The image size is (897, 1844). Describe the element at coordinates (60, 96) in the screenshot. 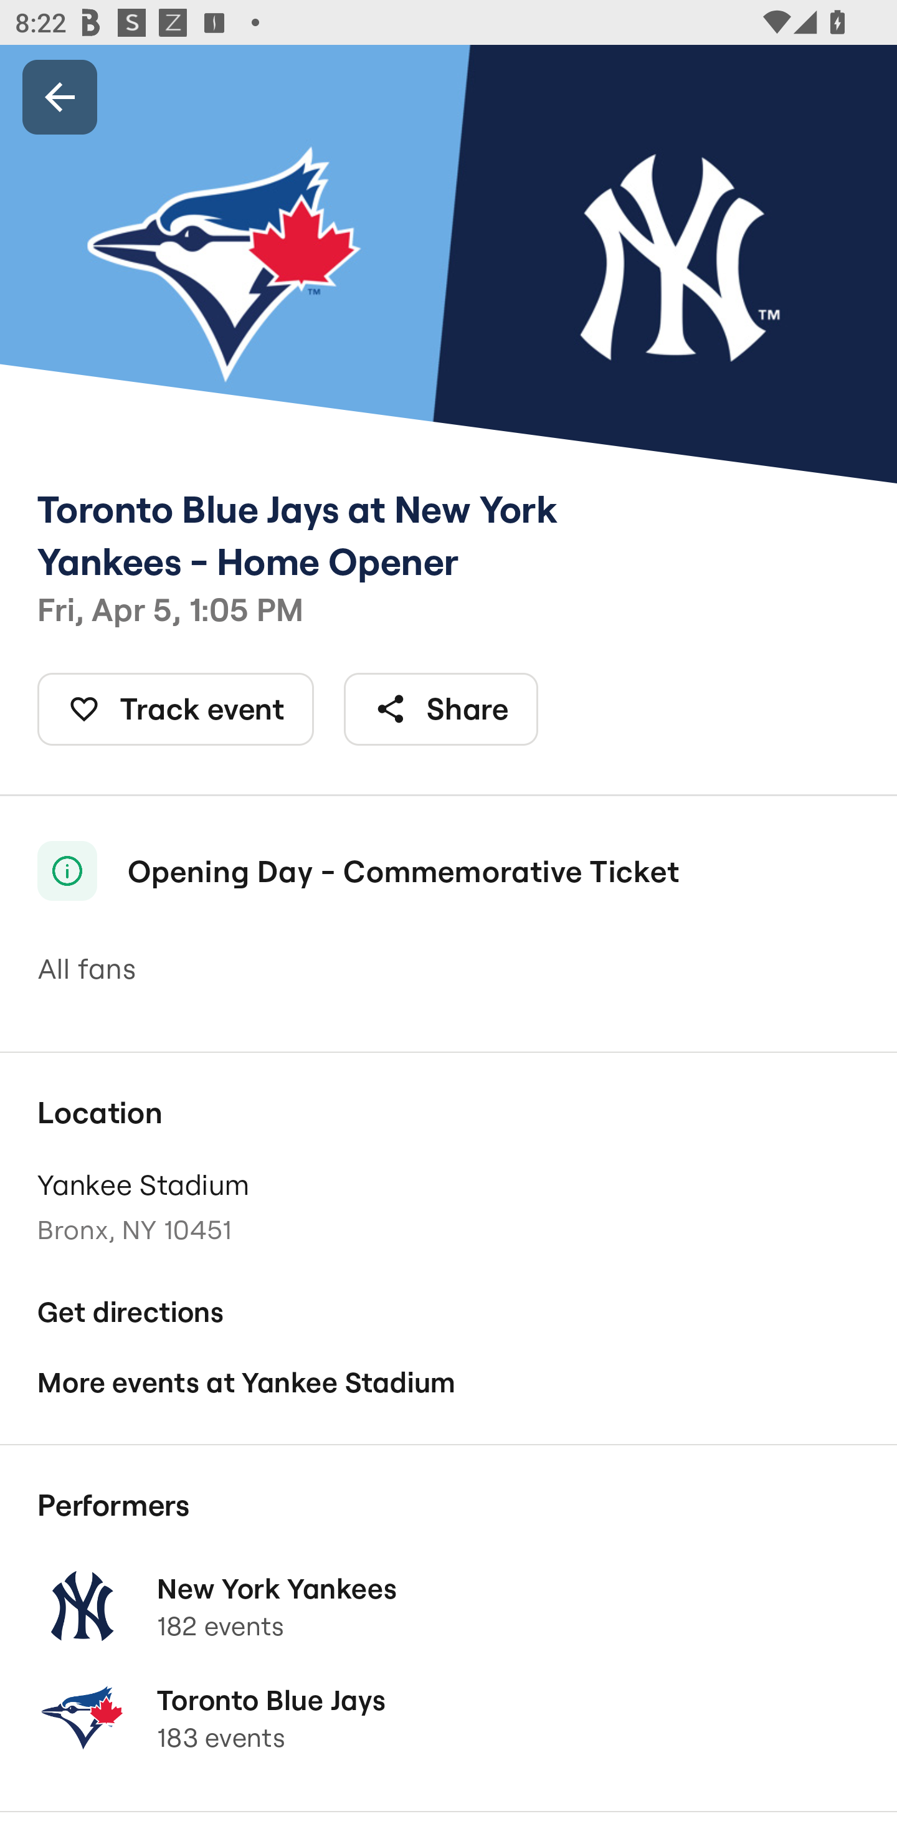

I see `Back` at that location.